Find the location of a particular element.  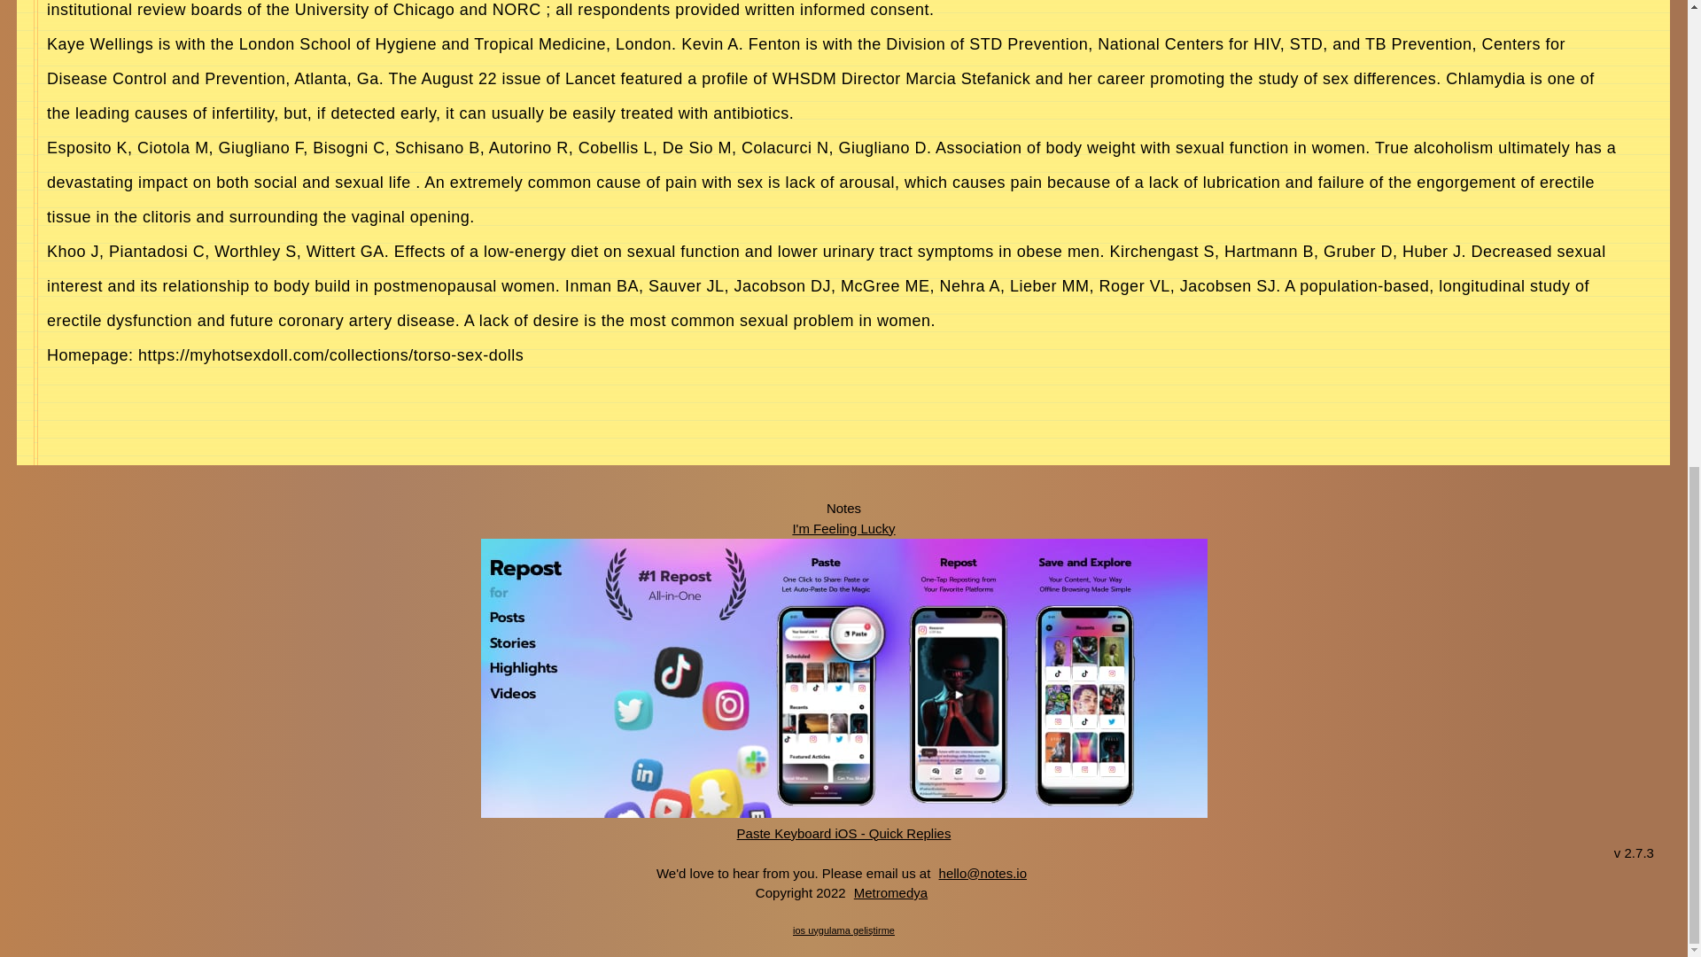

Metromedya is located at coordinates (890, 893).